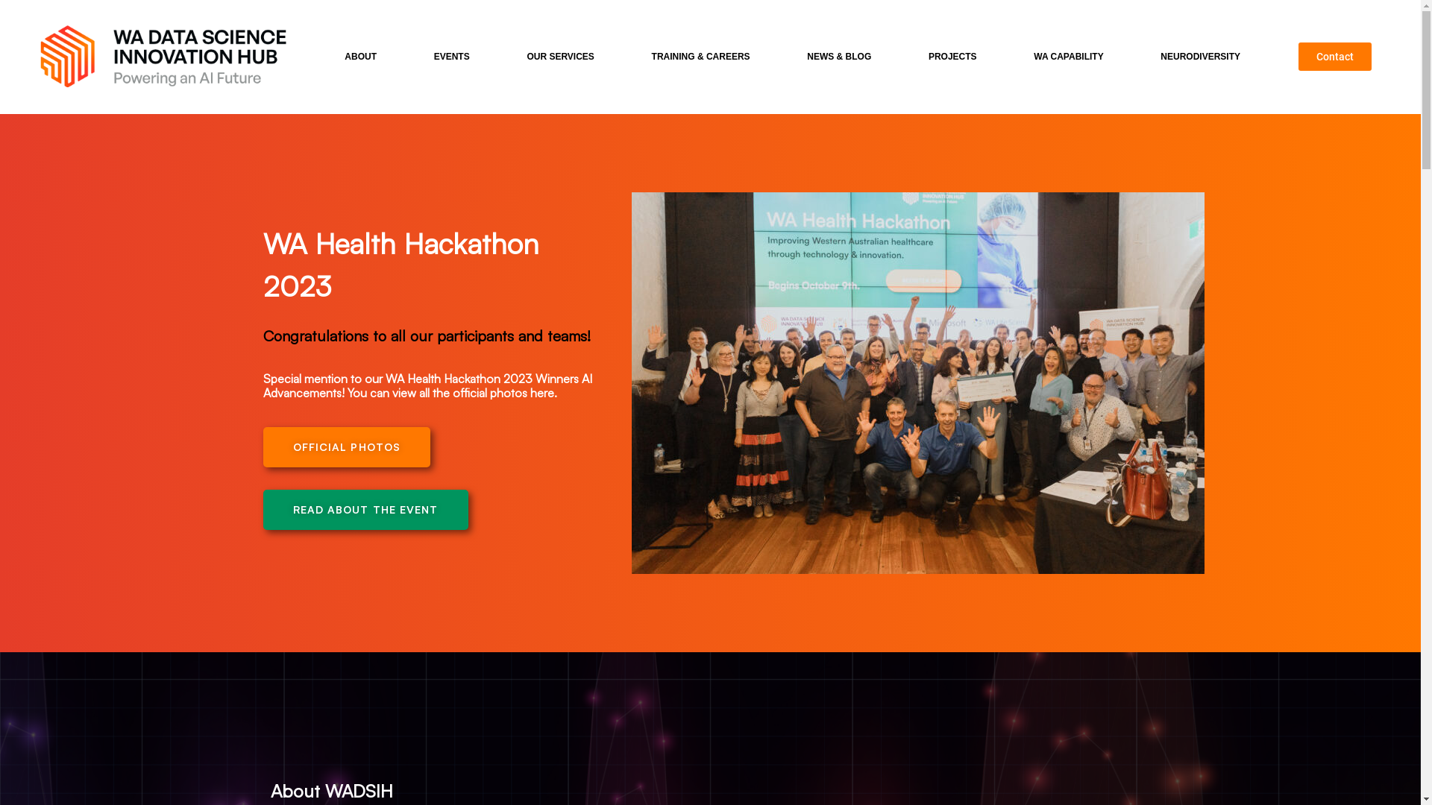  Describe the element at coordinates (364, 57) in the screenshot. I see `ABOUT` at that location.